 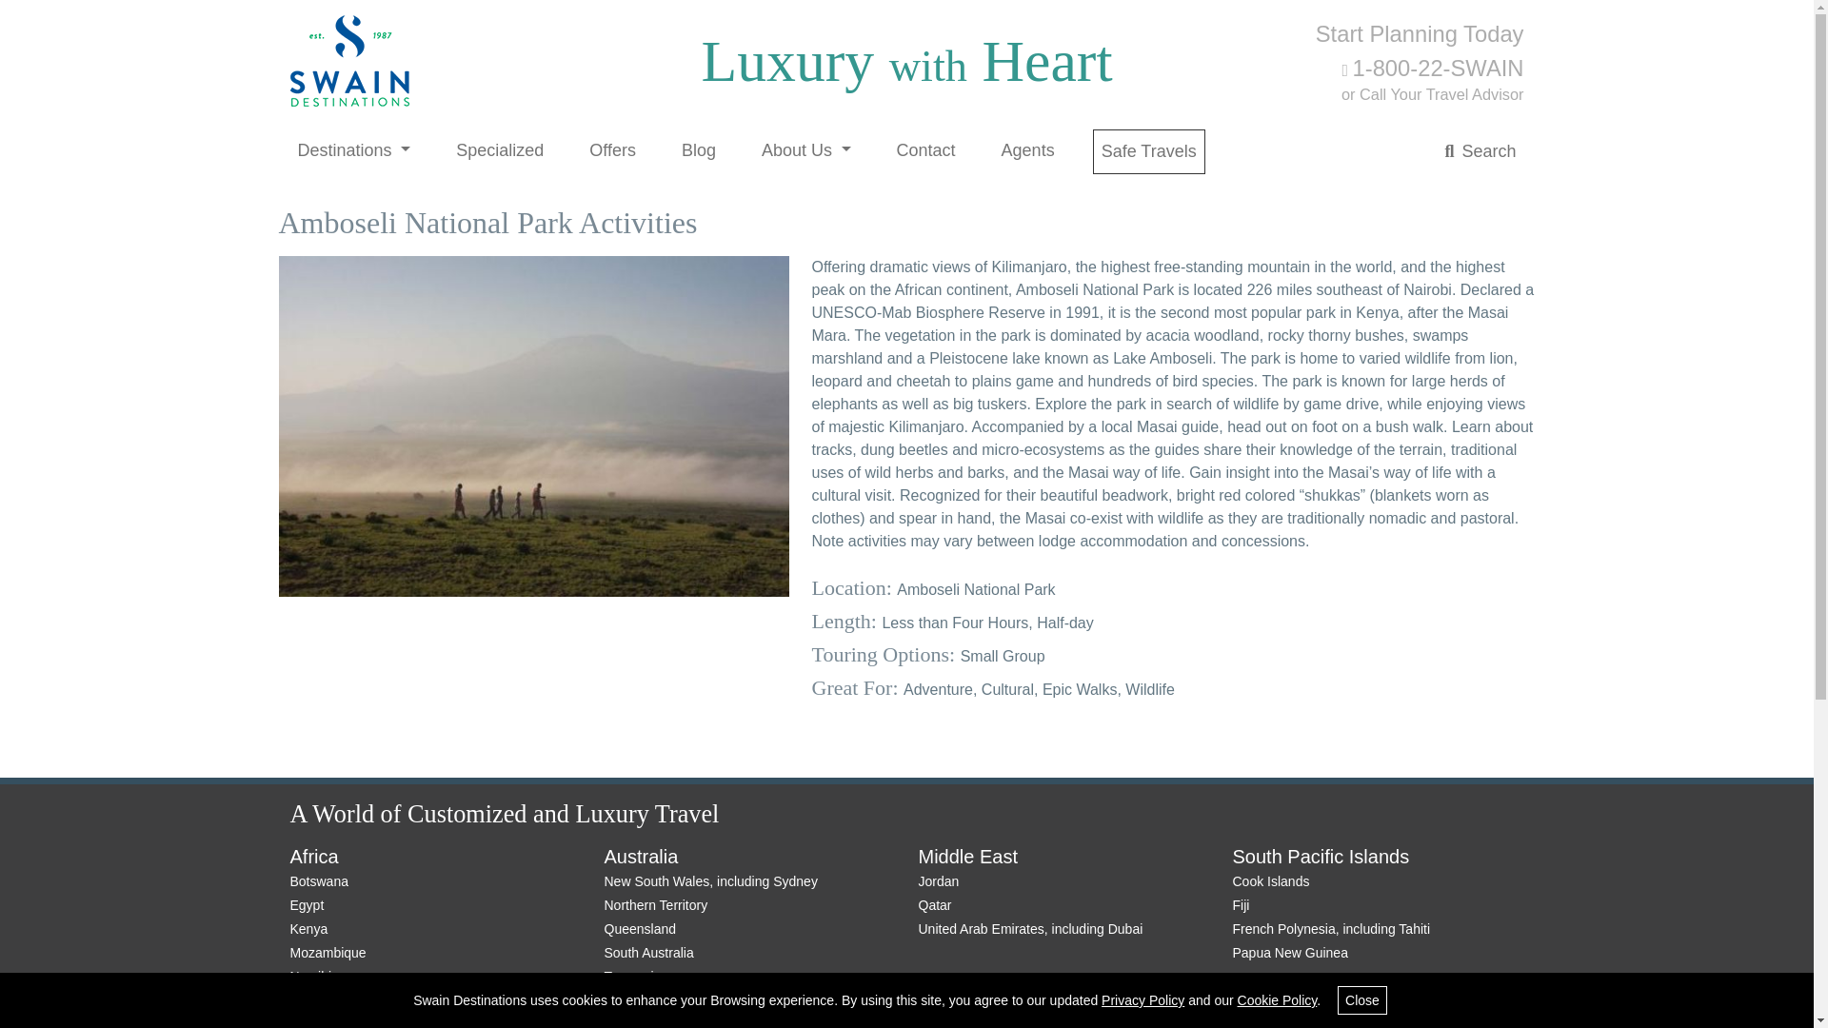 I want to click on Egypt, so click(x=306, y=904).